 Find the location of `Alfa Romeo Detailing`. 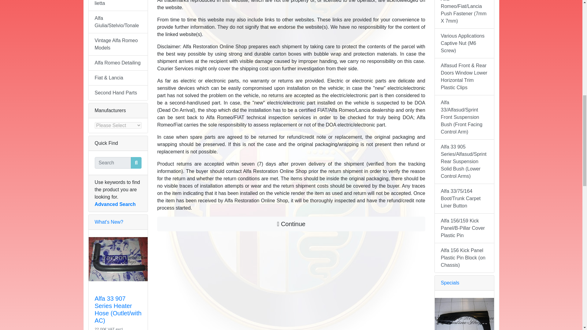

Alfa Romeo Detailing is located at coordinates (118, 63).